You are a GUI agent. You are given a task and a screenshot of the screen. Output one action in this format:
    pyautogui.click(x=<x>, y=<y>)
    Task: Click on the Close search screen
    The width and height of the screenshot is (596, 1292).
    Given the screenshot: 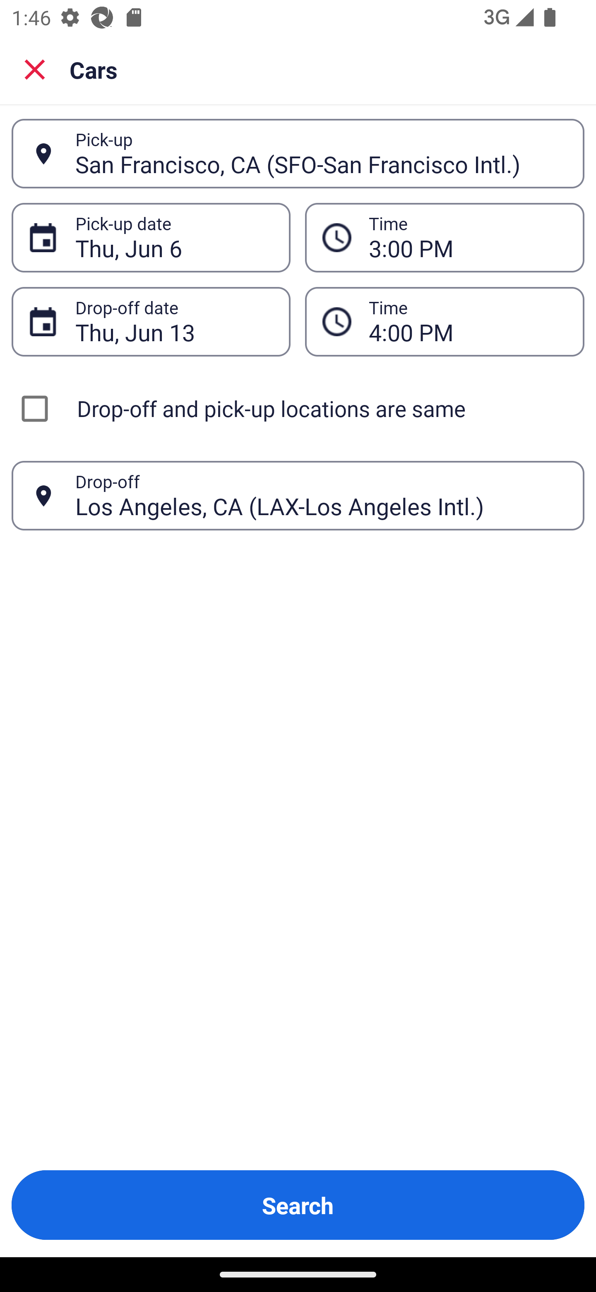 What is the action you would take?
    pyautogui.click(x=35, y=70)
    